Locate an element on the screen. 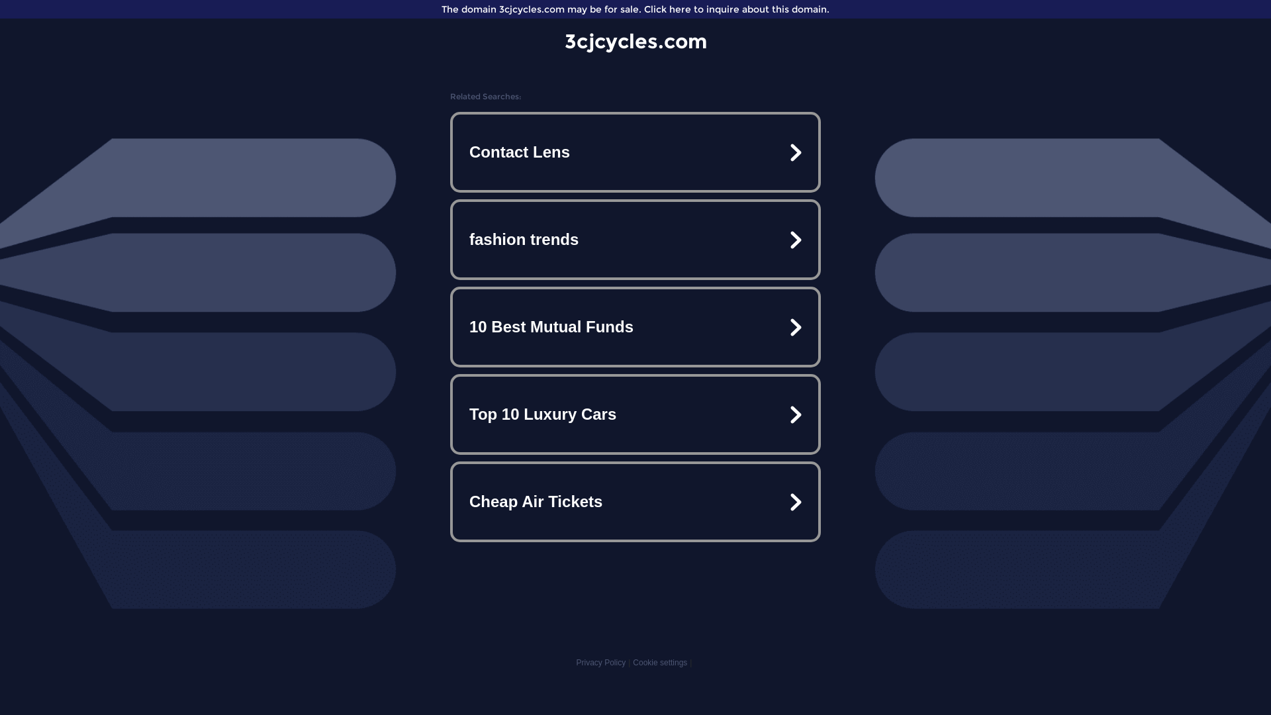 This screenshot has width=1271, height=715. Cookie settings is located at coordinates (660, 663).